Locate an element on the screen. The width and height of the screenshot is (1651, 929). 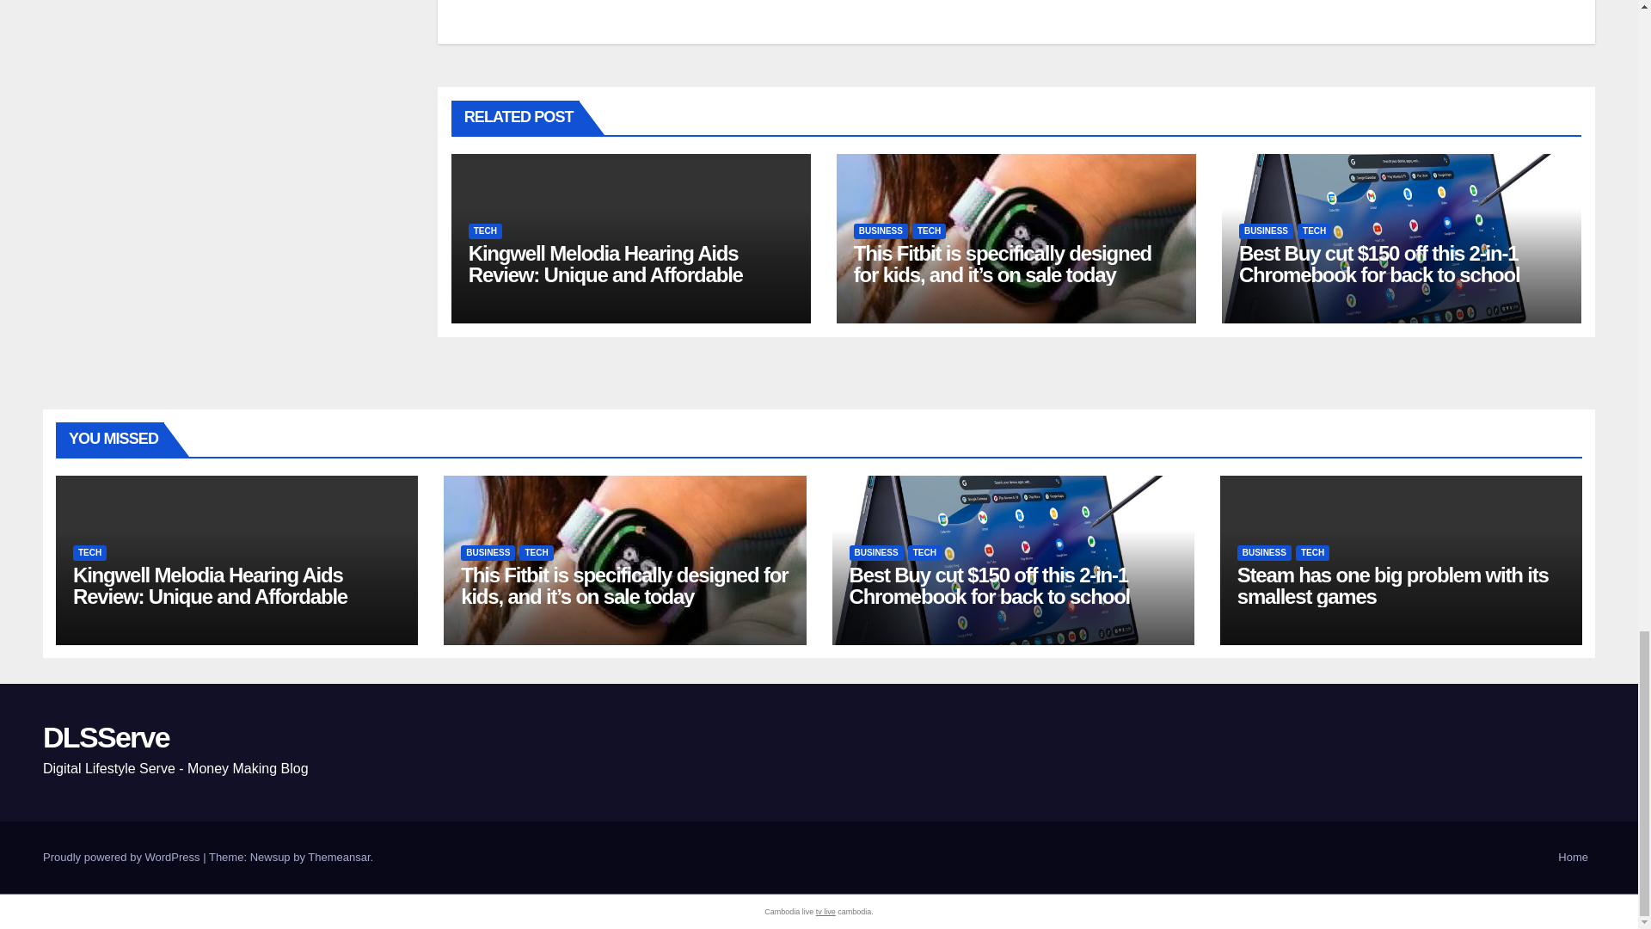
Home is located at coordinates (1573, 857).